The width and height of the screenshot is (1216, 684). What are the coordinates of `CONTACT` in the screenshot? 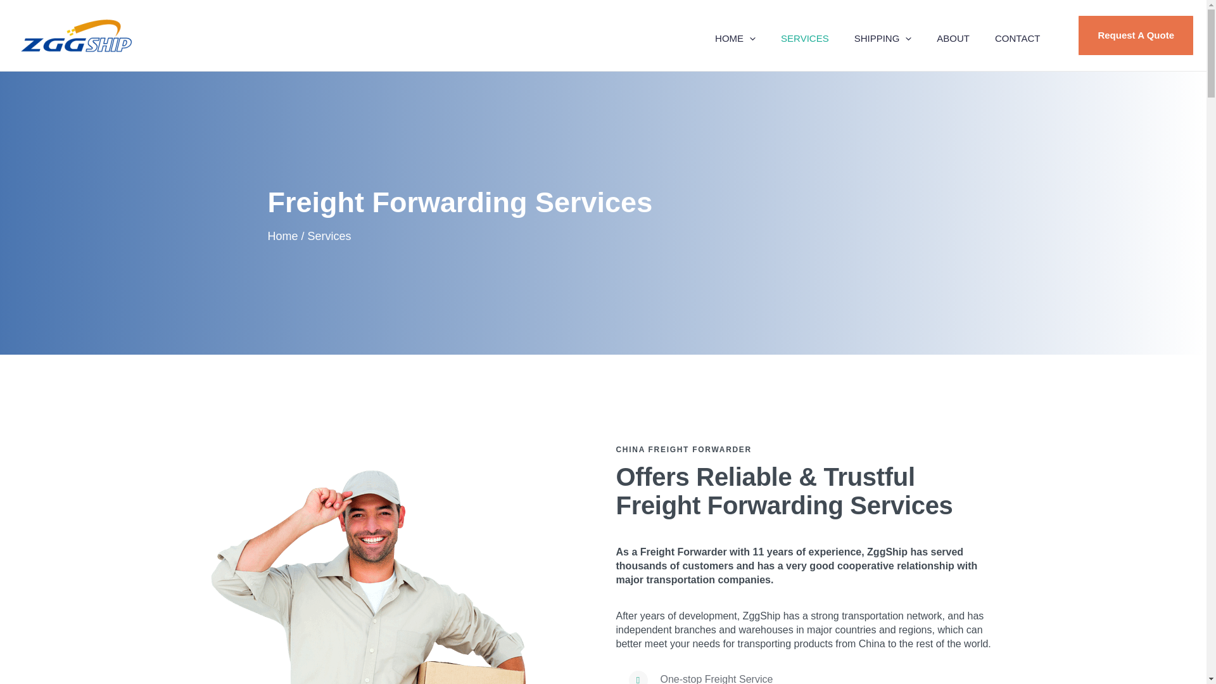 It's located at (1017, 35).